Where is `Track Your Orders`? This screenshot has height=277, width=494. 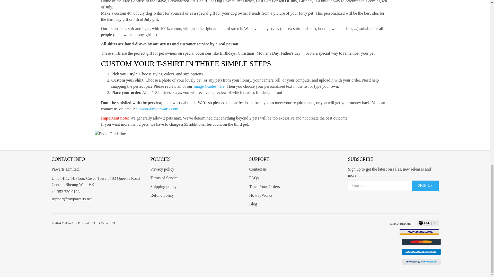
Track Your Orders is located at coordinates (264, 186).